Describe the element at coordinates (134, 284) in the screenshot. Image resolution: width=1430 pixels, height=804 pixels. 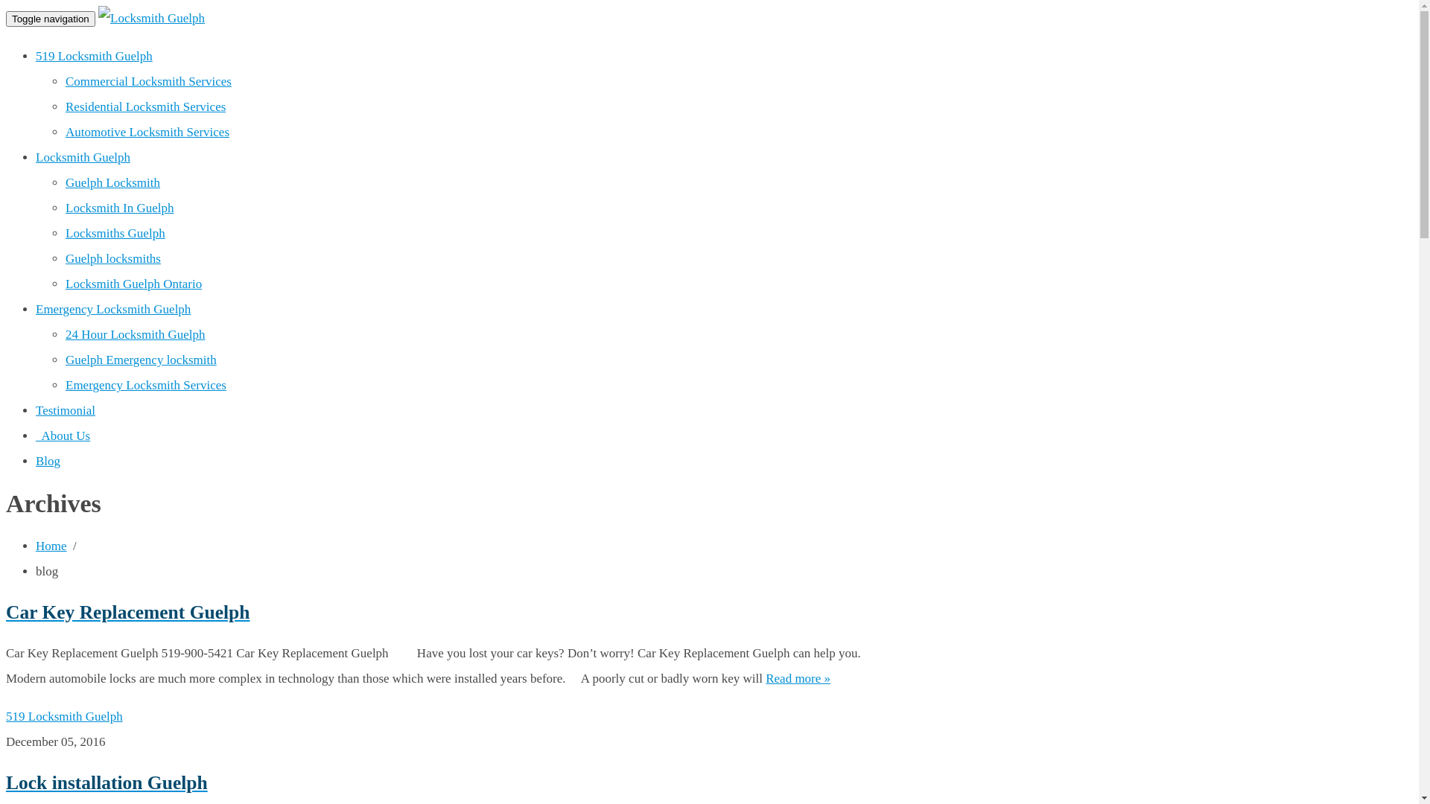
I see `Locksmith Guelph Ontario` at that location.